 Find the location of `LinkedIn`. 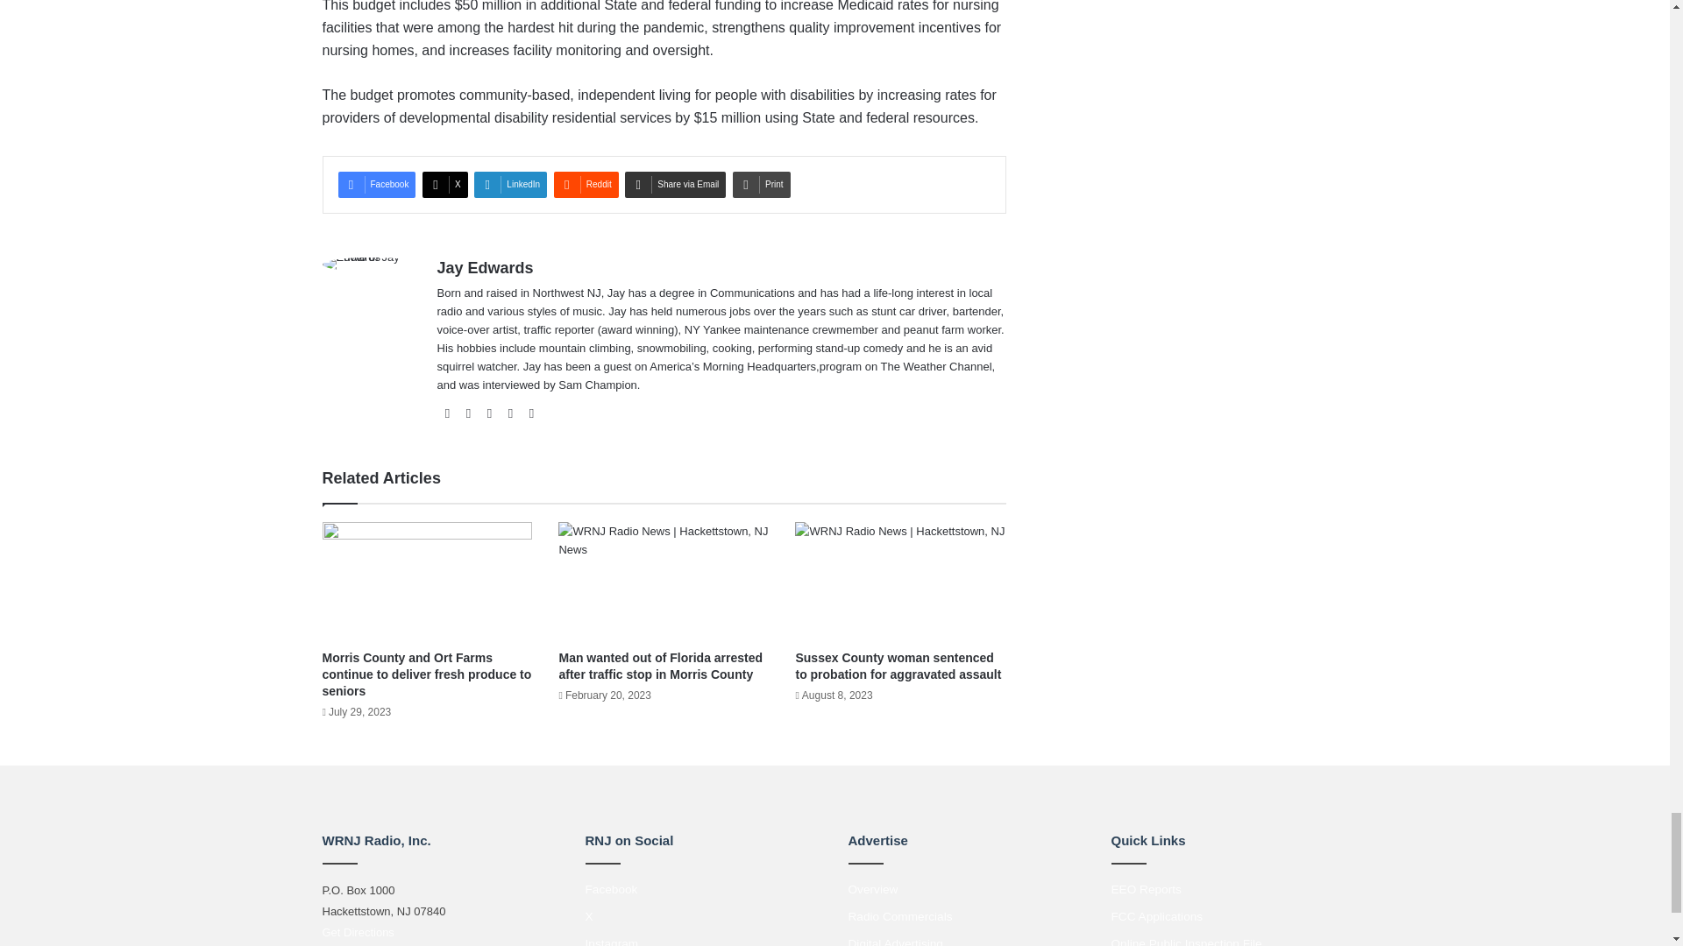

LinkedIn is located at coordinates (510, 184).